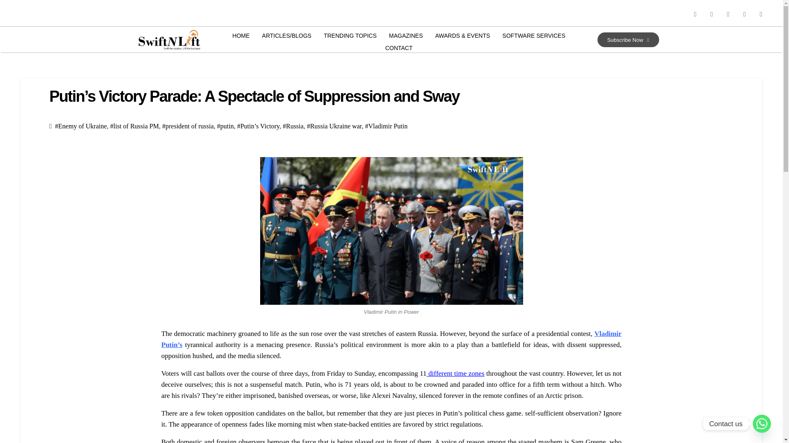 The width and height of the screenshot is (789, 443). I want to click on SOFTWARE SERVICES, so click(533, 35).